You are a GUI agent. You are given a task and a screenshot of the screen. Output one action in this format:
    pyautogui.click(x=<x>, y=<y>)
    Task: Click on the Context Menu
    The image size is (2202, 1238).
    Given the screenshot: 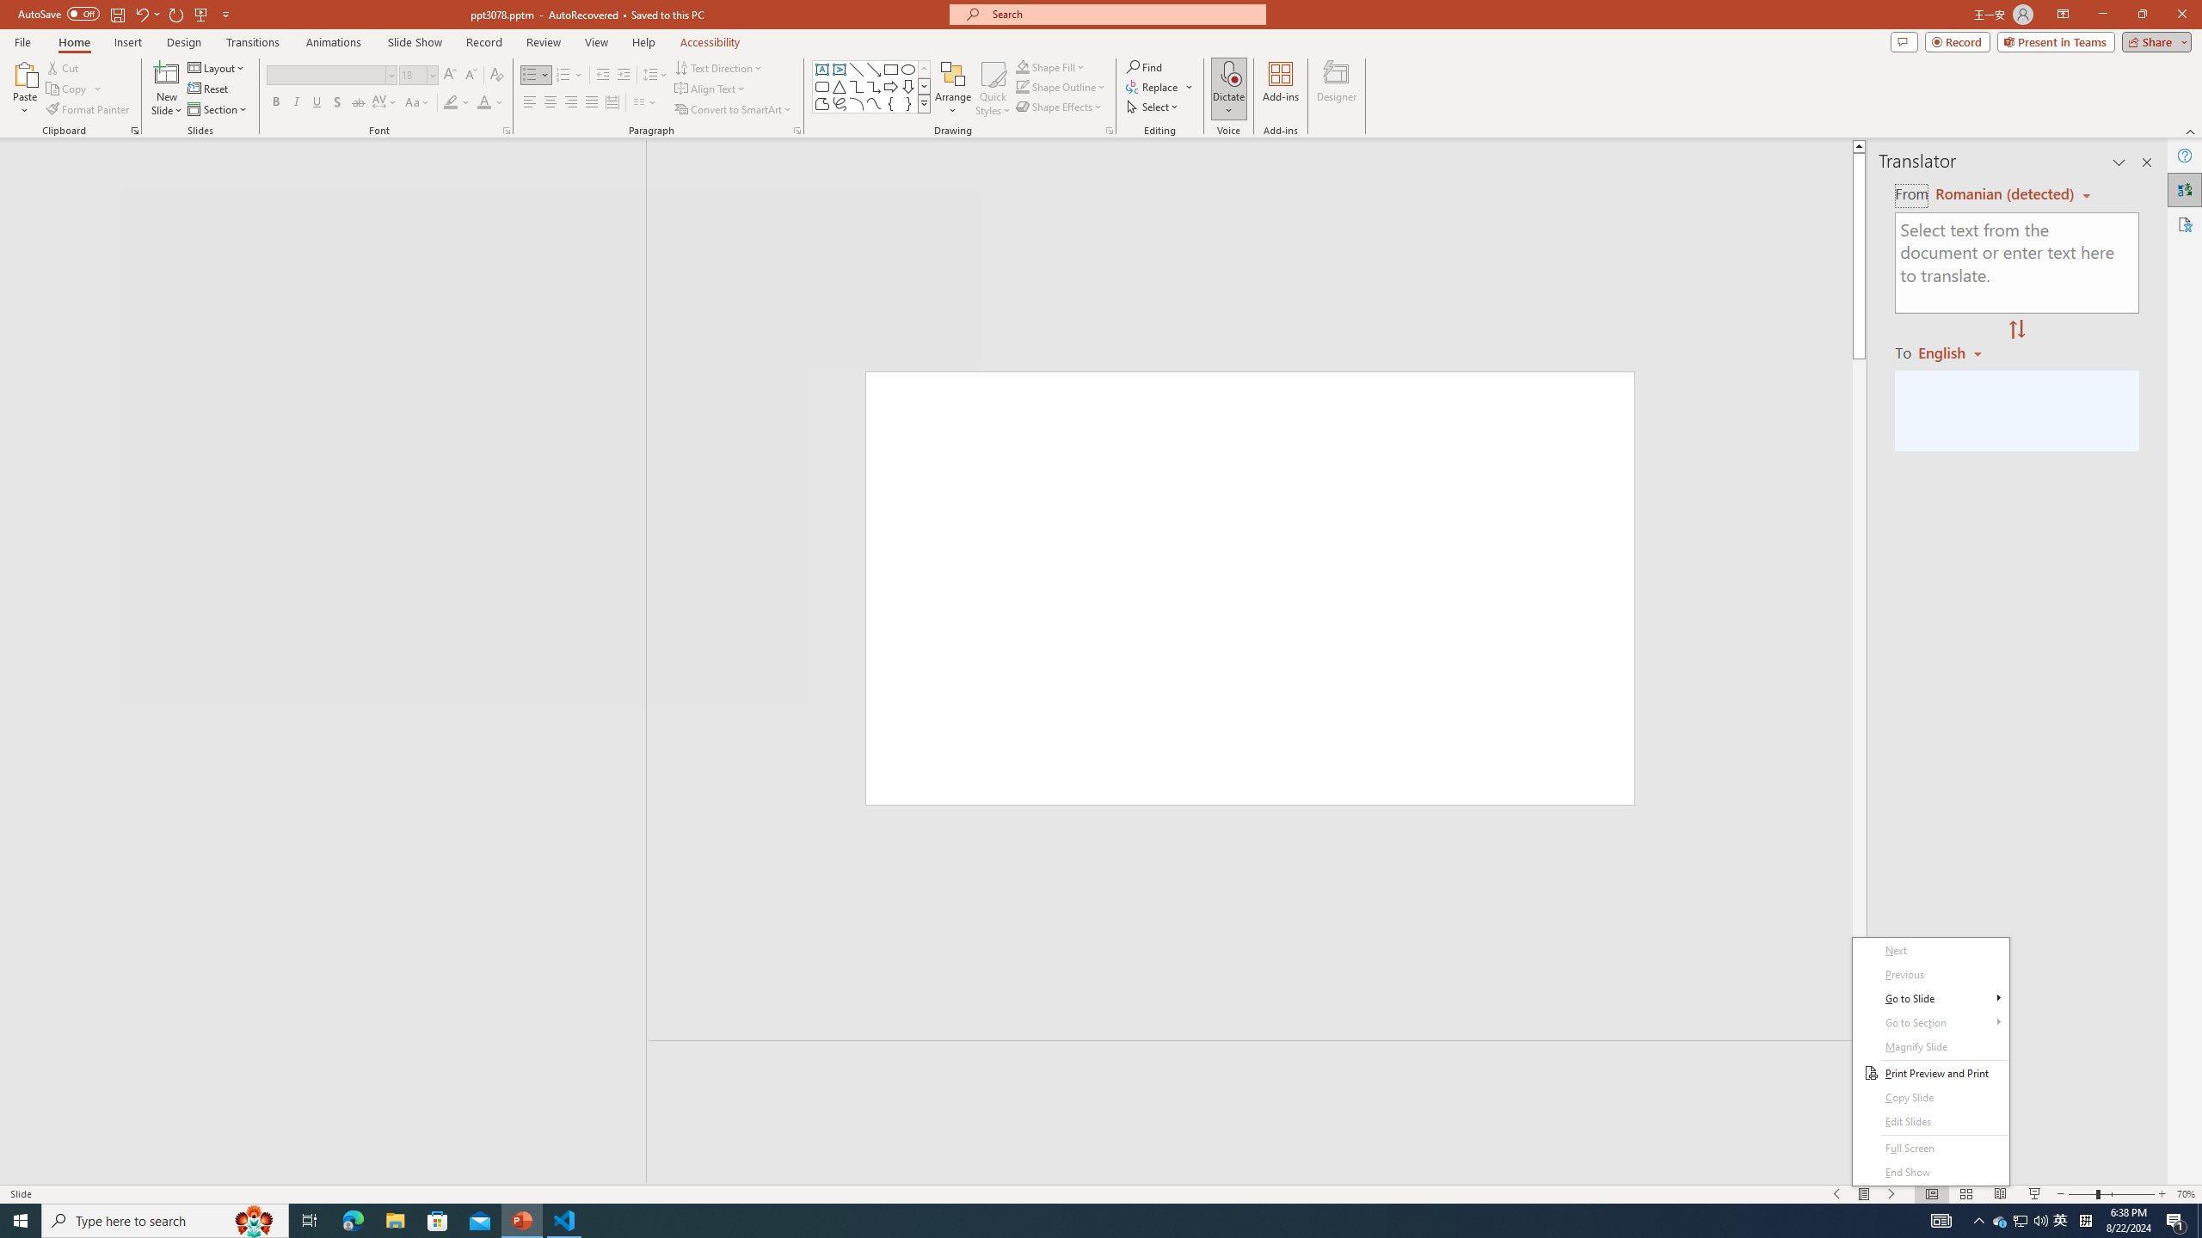 What is the action you would take?
    pyautogui.click(x=1930, y=1061)
    